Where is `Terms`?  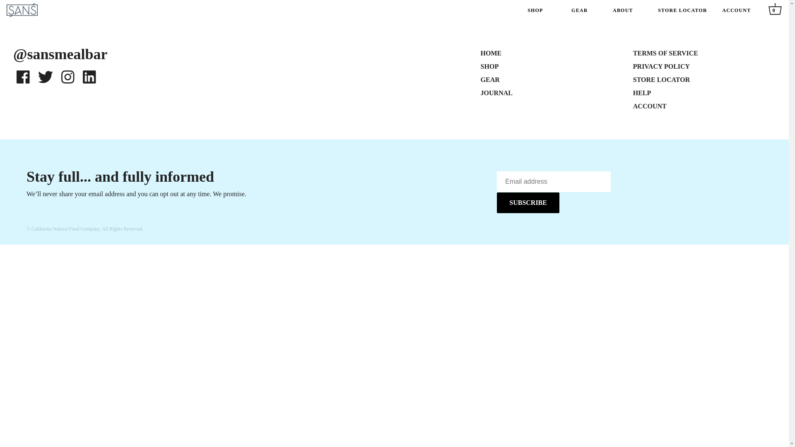
Terms is located at coordinates (46, 78).